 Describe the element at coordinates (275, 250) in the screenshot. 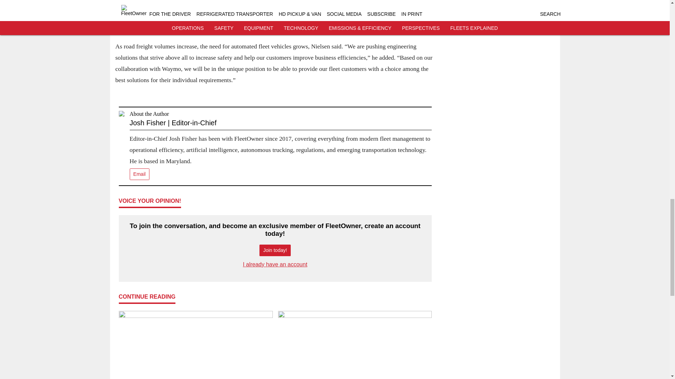

I see `Join today!` at that location.